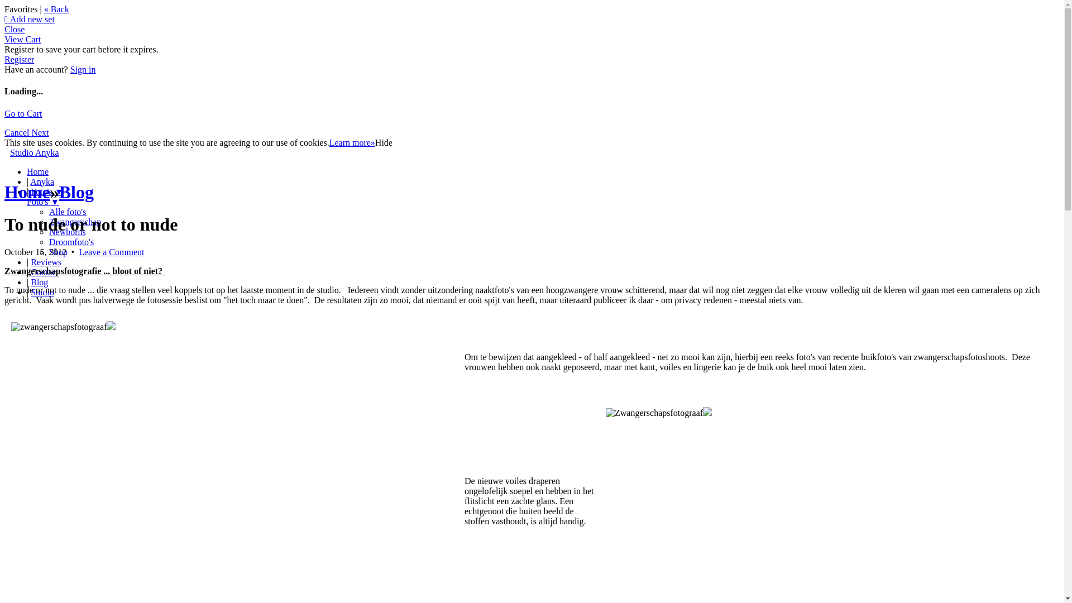 The image size is (1072, 603). Describe the element at coordinates (35, 153) in the screenshot. I see `Studio Anyka` at that location.